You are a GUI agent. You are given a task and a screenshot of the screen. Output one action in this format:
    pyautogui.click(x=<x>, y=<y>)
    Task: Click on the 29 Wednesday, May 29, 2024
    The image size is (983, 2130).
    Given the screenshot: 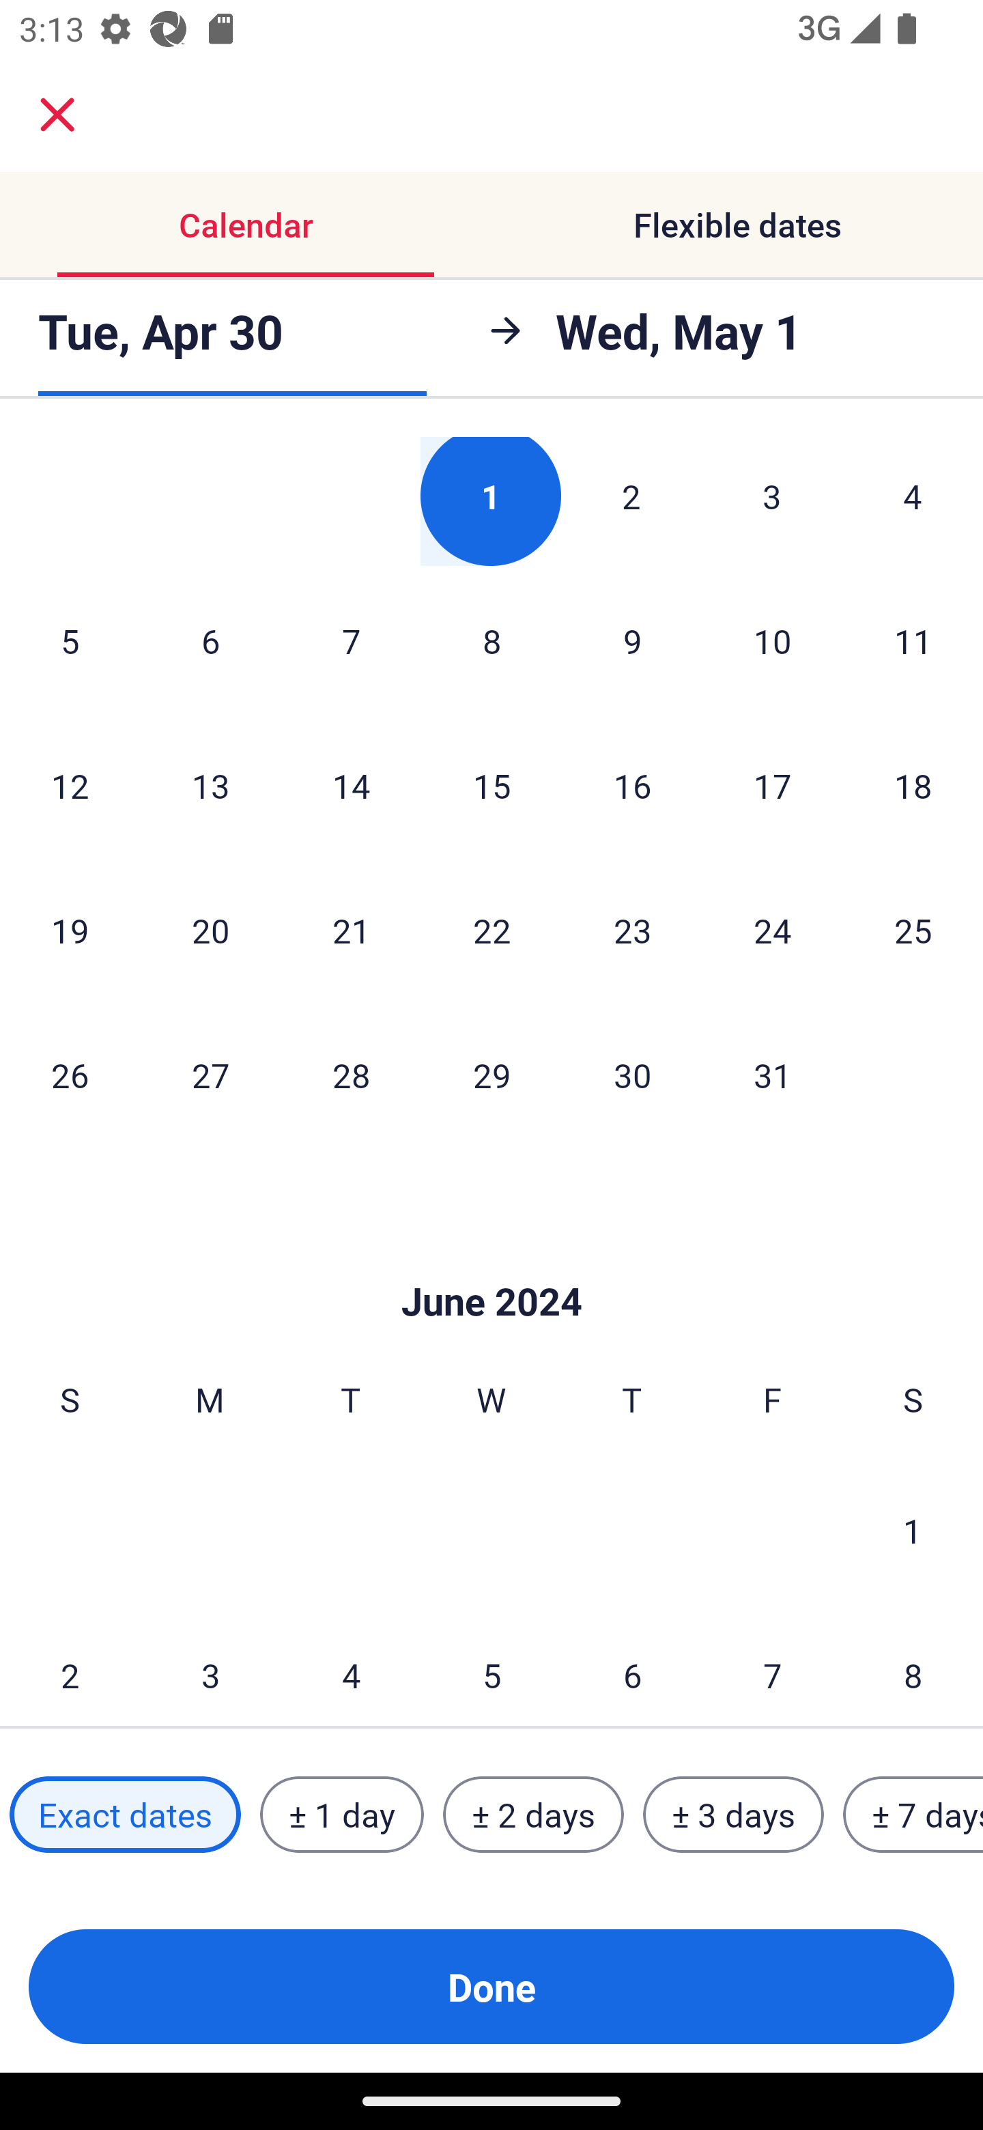 What is the action you would take?
    pyautogui.click(x=491, y=1075)
    